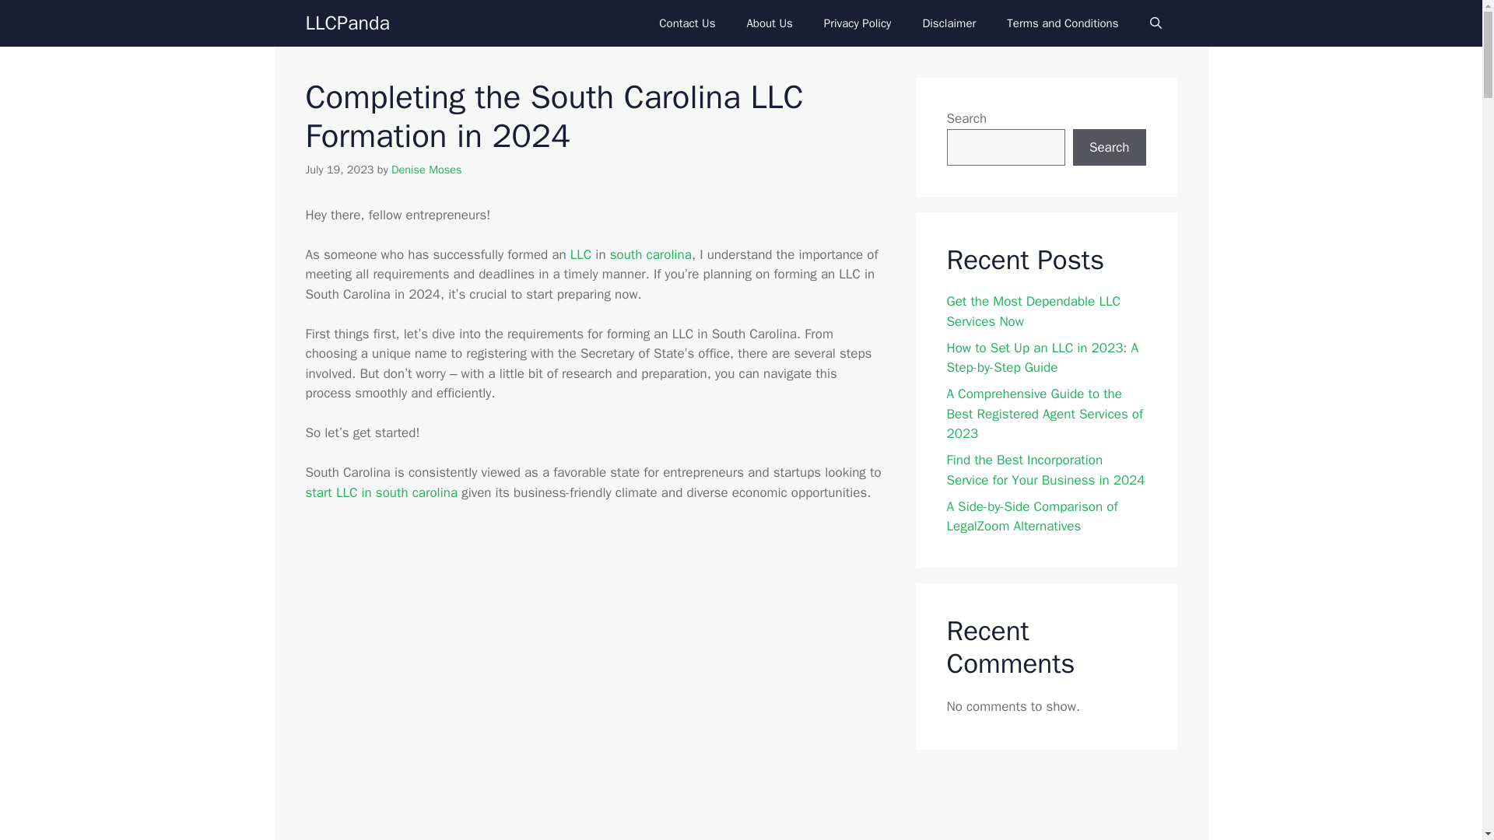 Image resolution: width=1494 pixels, height=840 pixels. I want to click on Terms and Conditions, so click(1063, 23).